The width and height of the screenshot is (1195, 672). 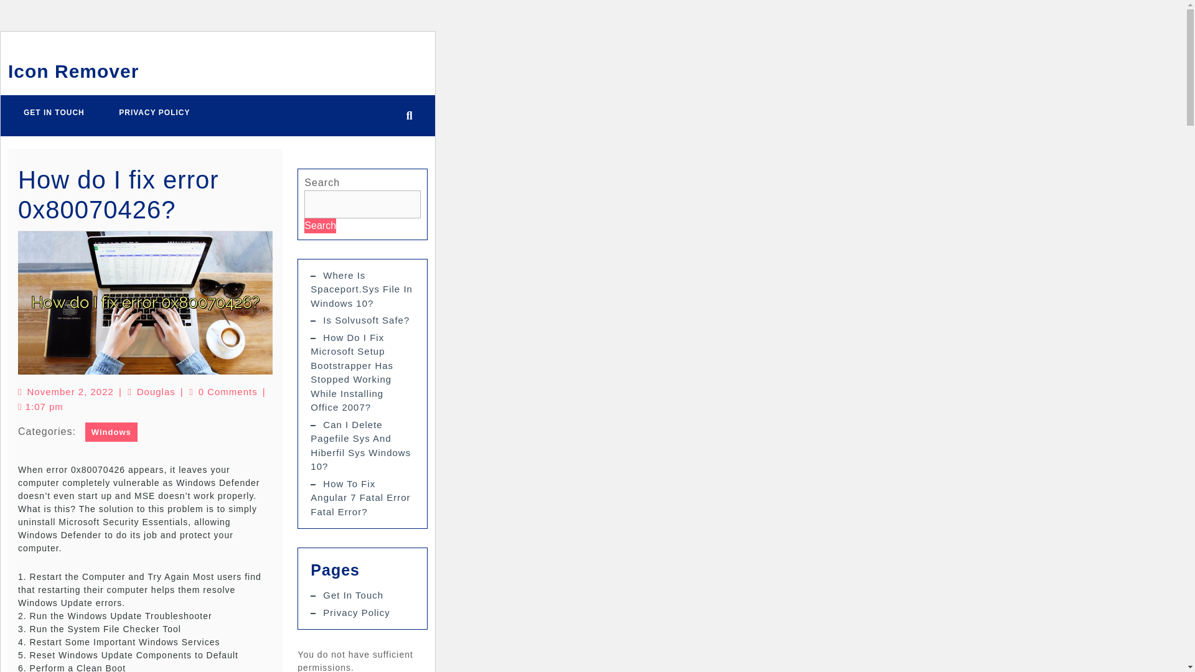 I want to click on Where Is Spaceport.Sys File In Windows 10?, so click(x=361, y=289).